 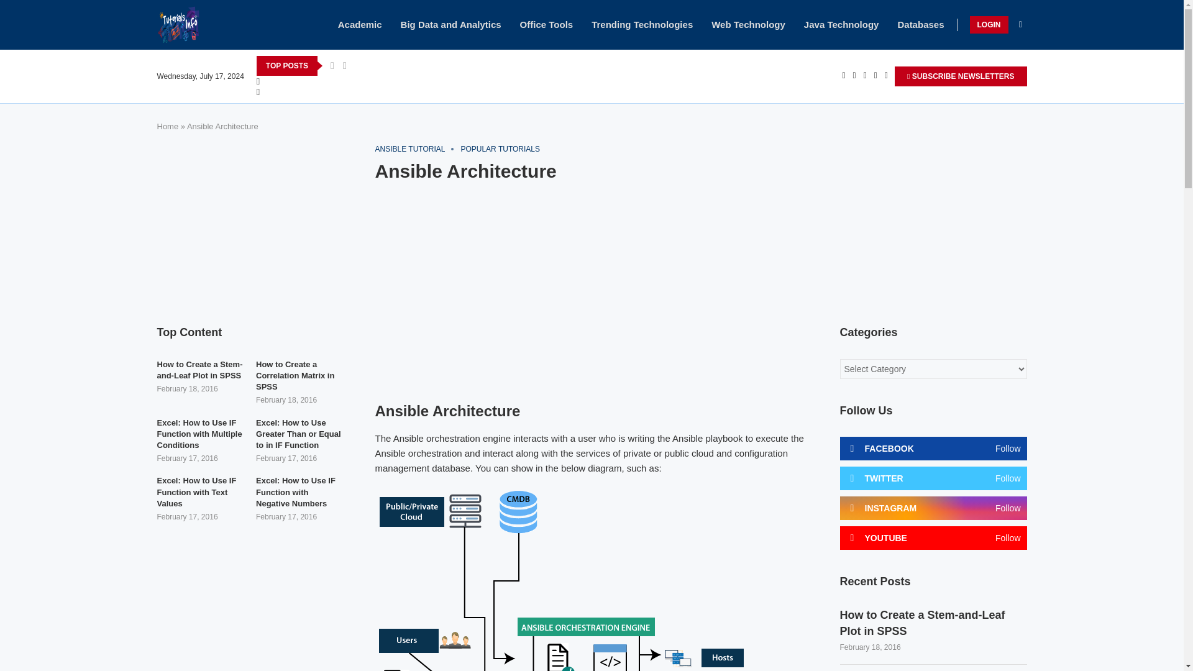 What do you see at coordinates (920, 25) in the screenshot?
I see `Databases` at bounding box center [920, 25].